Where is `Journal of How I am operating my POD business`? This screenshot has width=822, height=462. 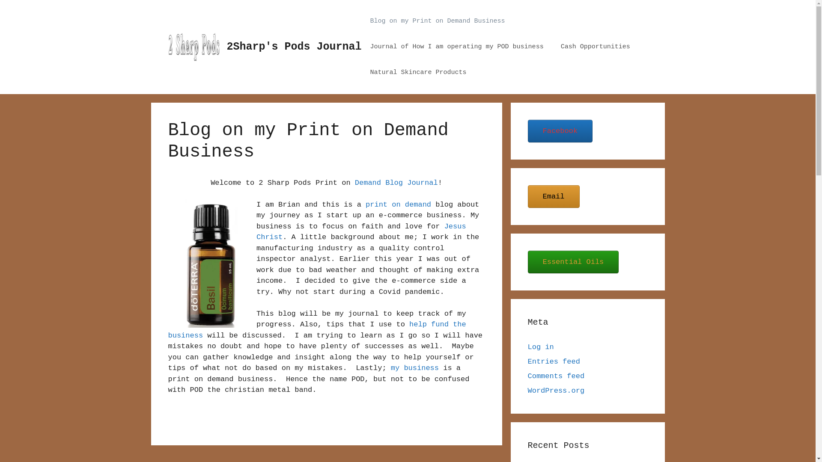
Journal of How I am operating my POD business is located at coordinates (457, 47).